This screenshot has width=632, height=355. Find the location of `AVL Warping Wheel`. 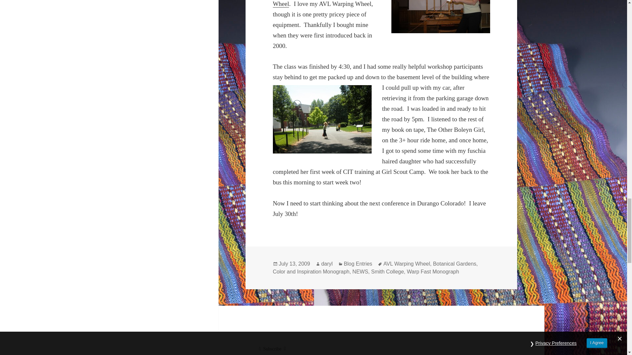

AVL Warping Wheel is located at coordinates (323, 4).